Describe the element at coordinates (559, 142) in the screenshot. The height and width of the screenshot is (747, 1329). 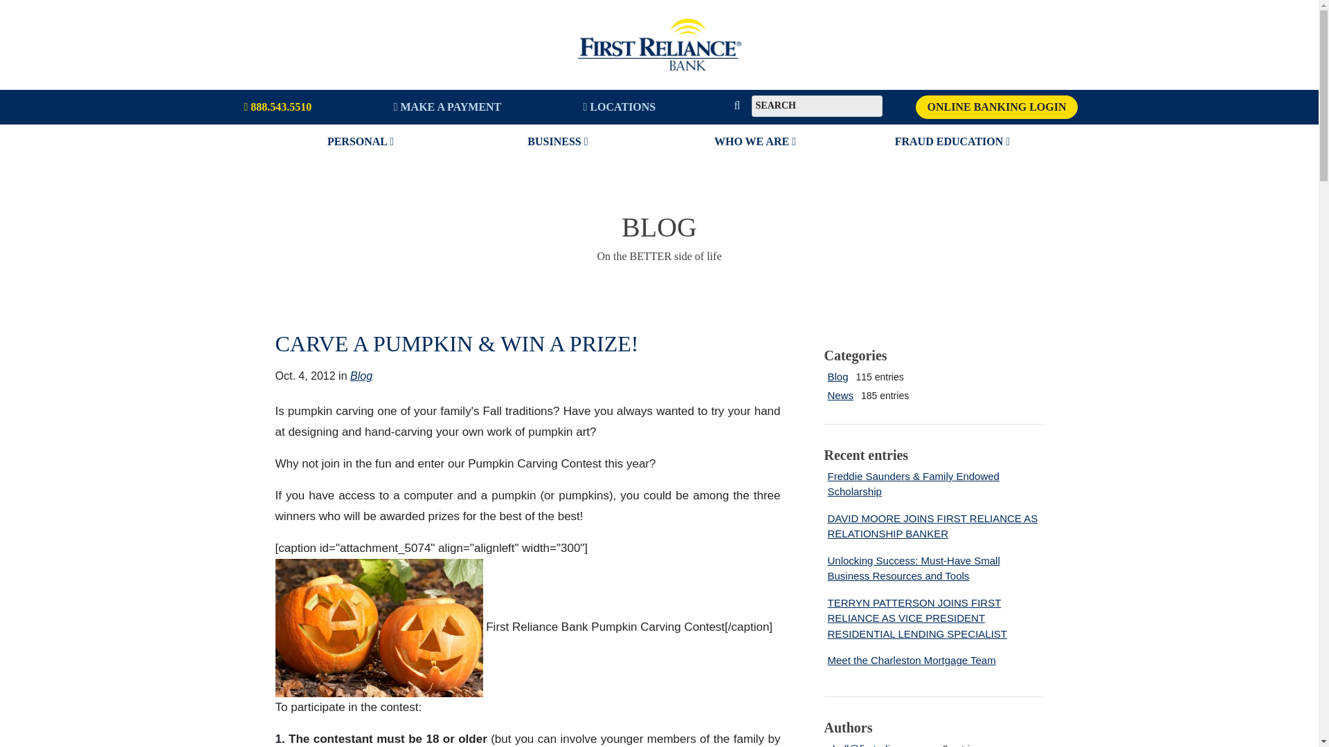
I see `BUSINESS` at that location.